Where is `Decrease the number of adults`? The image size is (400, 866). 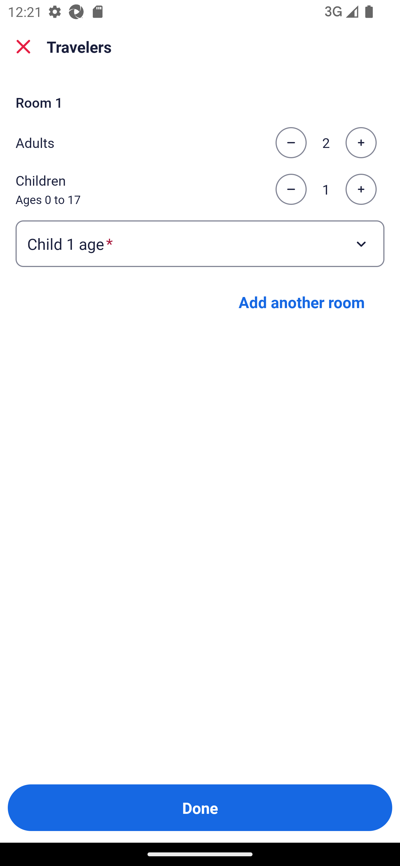 Decrease the number of adults is located at coordinates (291, 143).